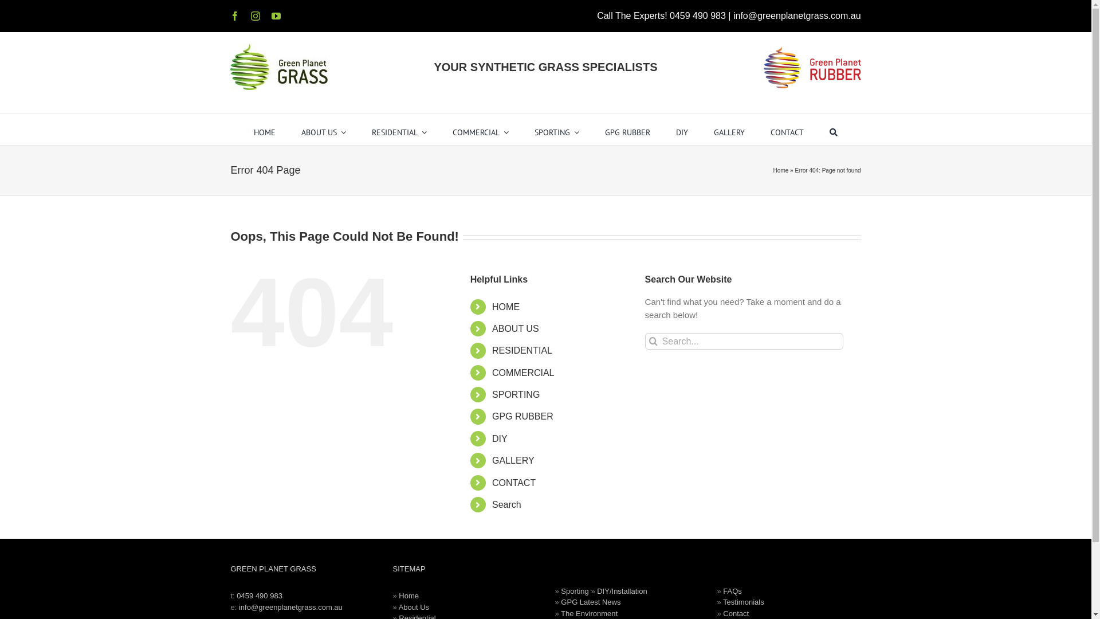 Image resolution: width=1100 pixels, height=619 pixels. What do you see at coordinates (628, 130) in the screenshot?
I see `GPG RUBBER` at bounding box center [628, 130].